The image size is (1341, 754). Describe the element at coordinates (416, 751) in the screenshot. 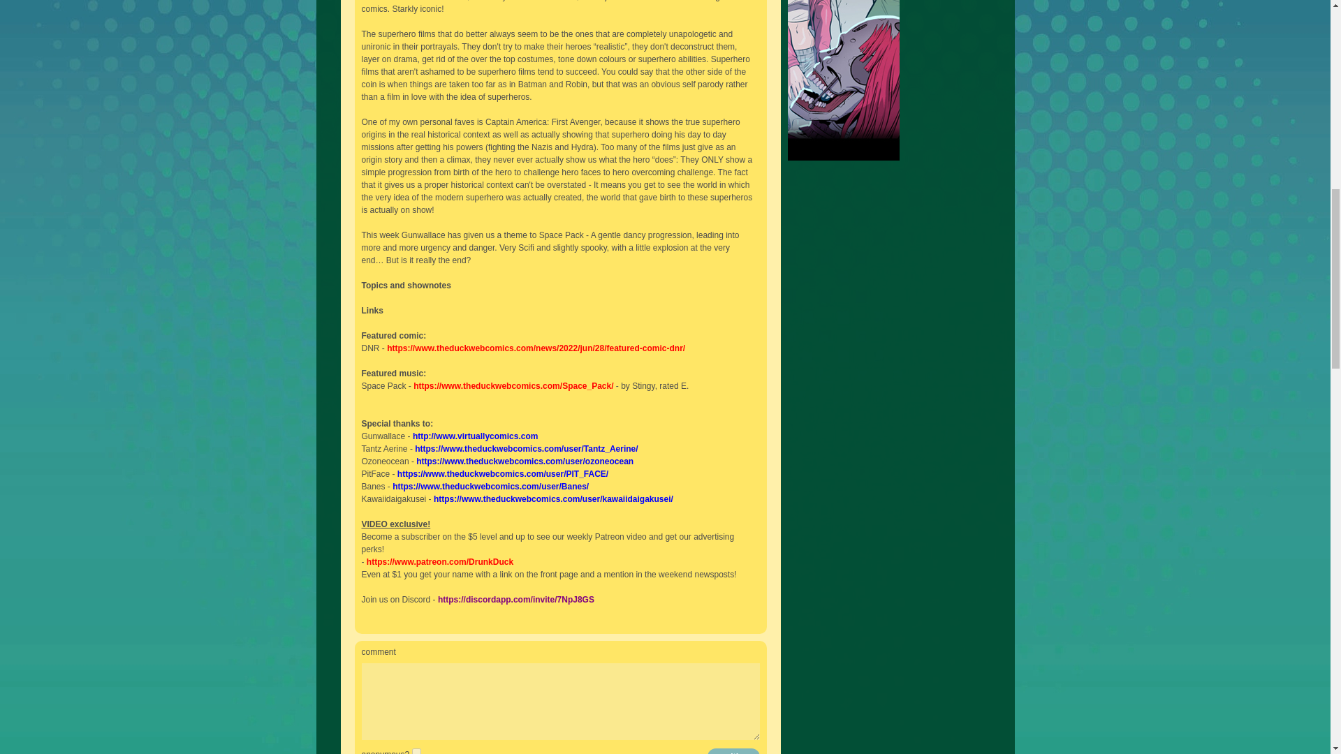

I see `1` at that location.